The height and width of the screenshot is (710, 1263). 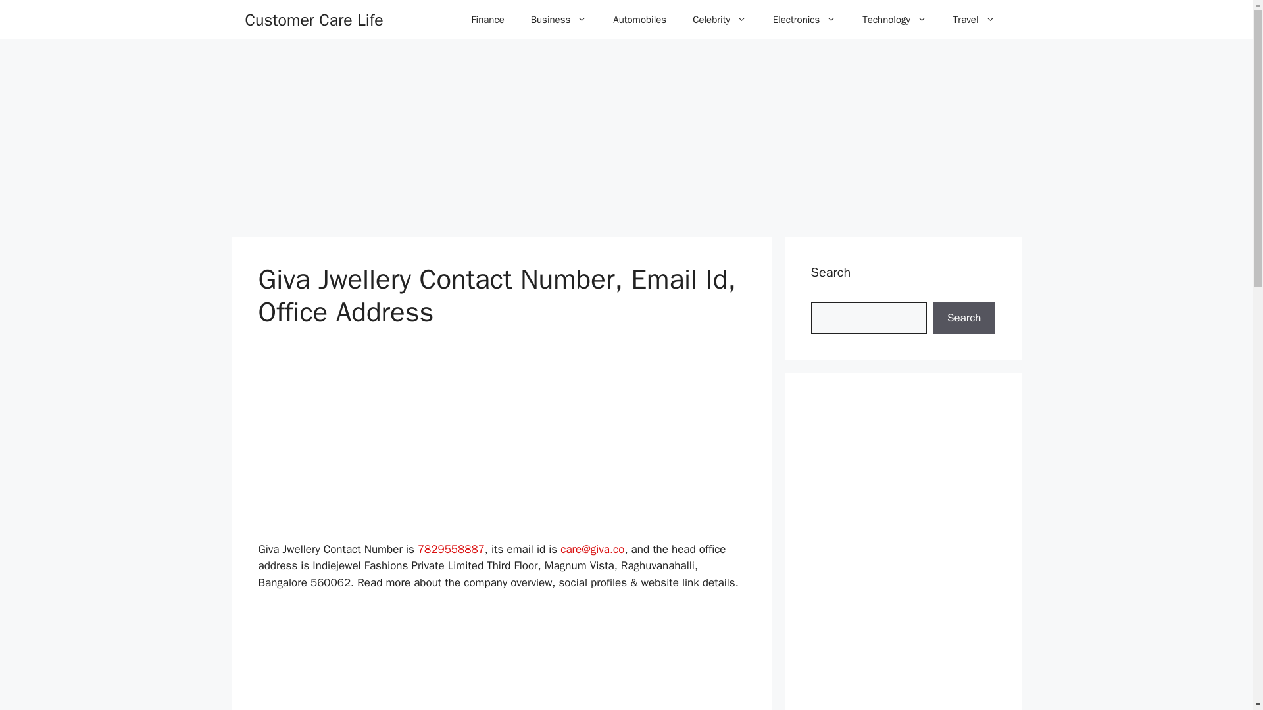 I want to click on Technology, so click(x=894, y=20).